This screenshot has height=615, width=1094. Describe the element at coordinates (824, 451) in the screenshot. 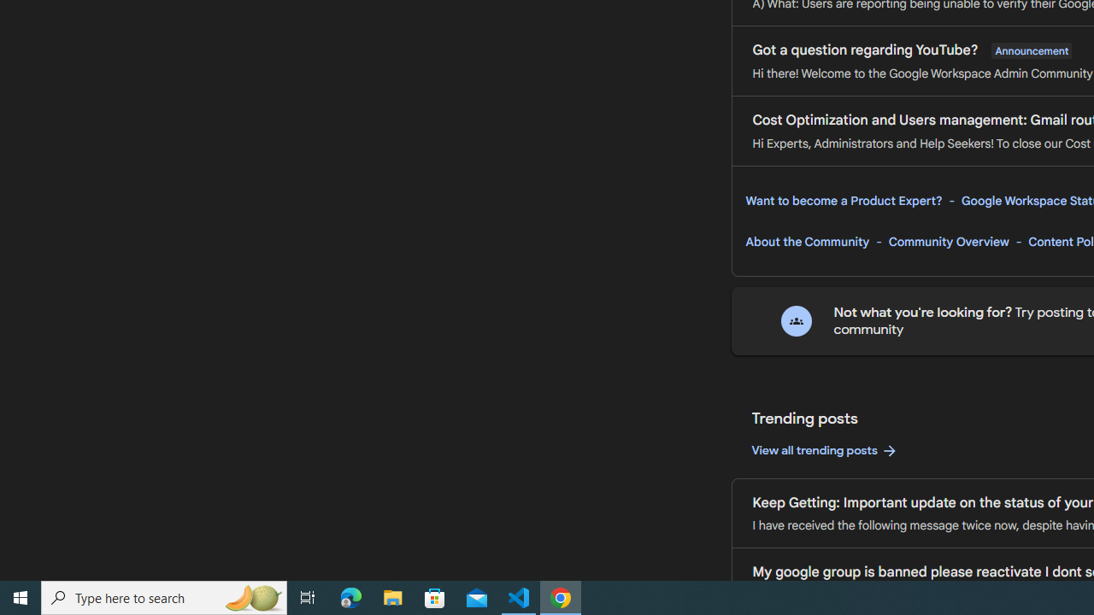

I see `View all trending posts` at that location.